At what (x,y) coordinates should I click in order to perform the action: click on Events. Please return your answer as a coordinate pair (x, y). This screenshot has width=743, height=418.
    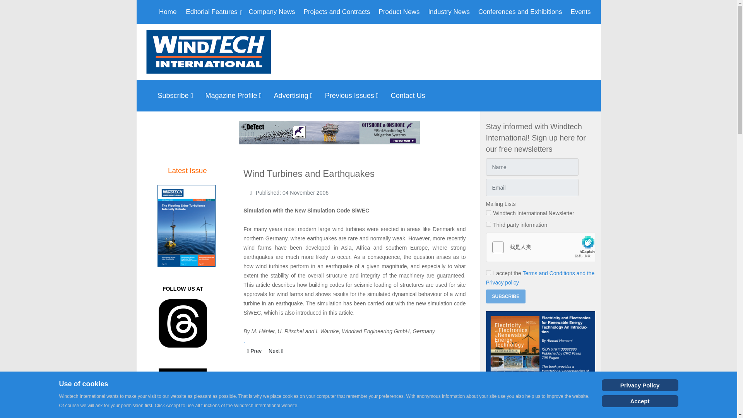
    Looking at the image, I should click on (580, 12).